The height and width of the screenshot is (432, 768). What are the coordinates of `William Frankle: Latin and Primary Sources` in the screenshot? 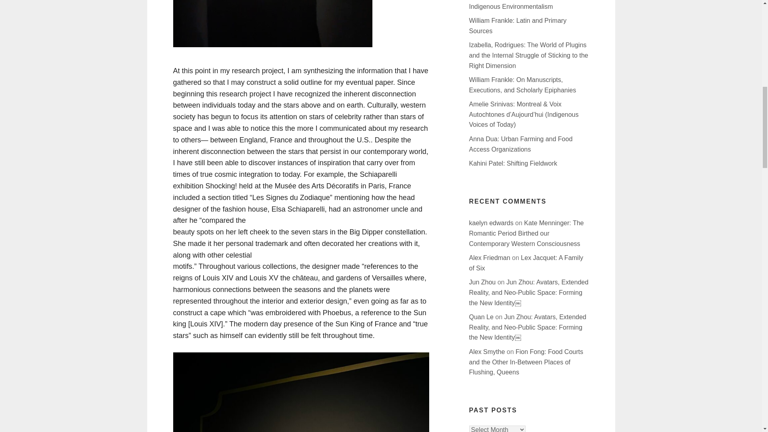 It's located at (518, 26).